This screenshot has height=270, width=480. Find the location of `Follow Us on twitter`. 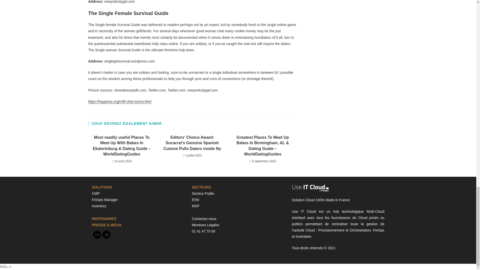

Follow Us on twitter is located at coordinates (106, 237).